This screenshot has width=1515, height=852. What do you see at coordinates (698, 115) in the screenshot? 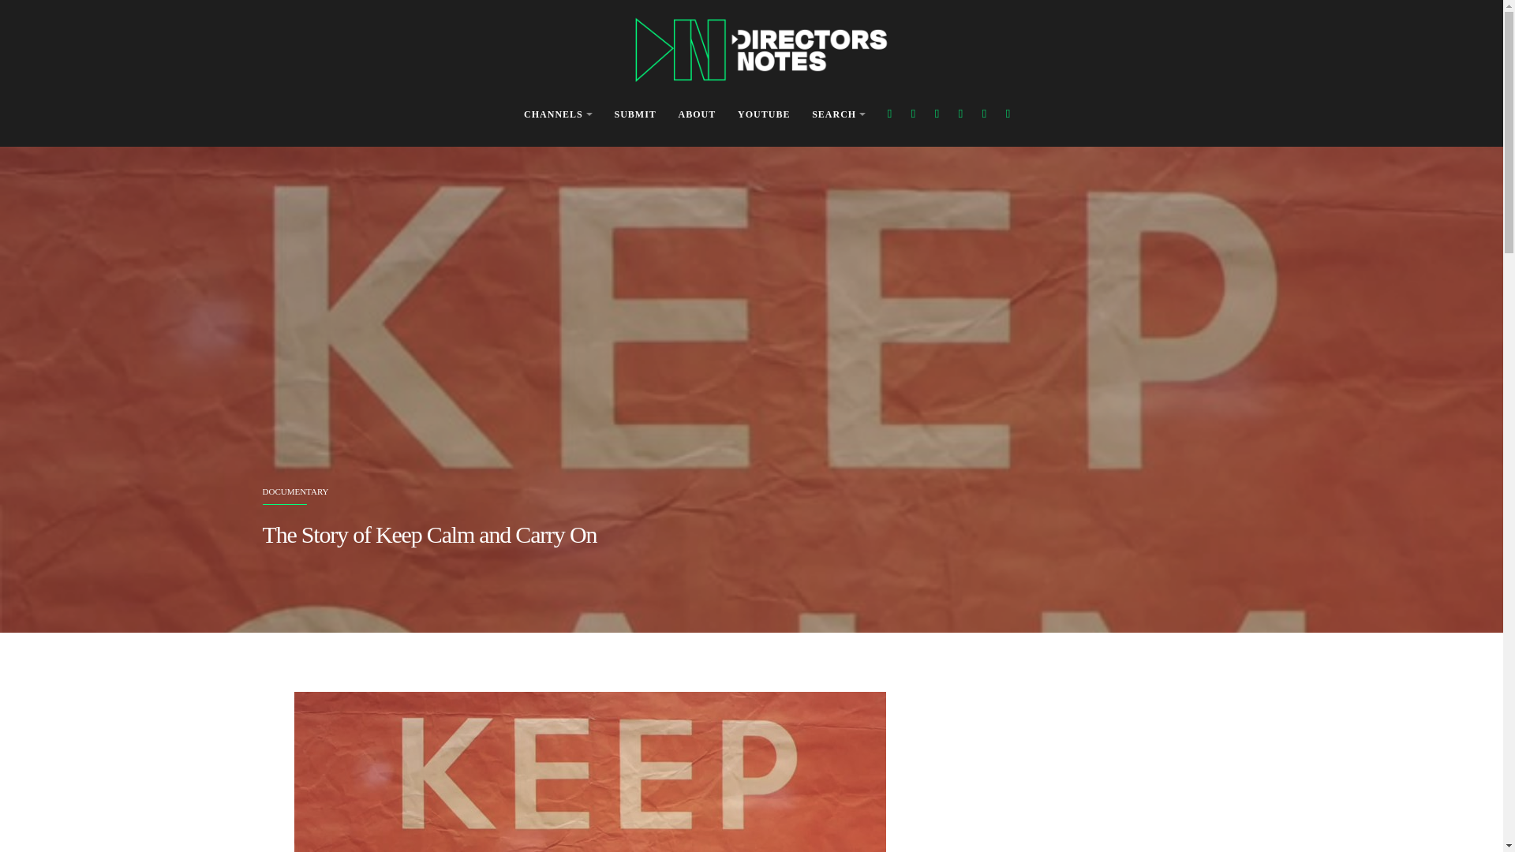
I see `ABOUT` at bounding box center [698, 115].